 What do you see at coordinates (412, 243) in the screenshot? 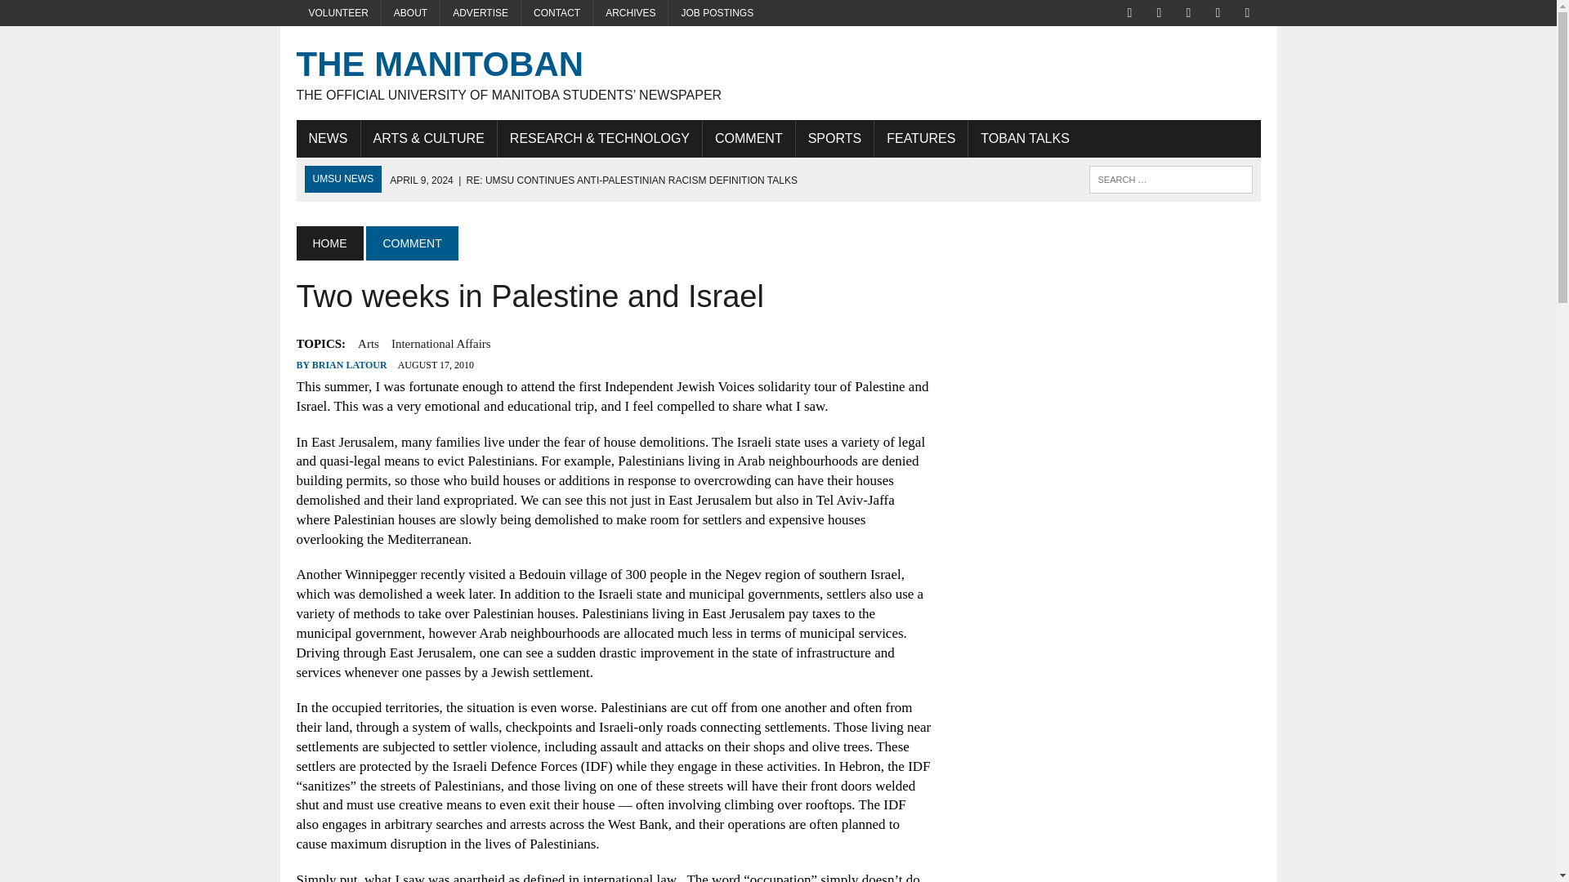
I see `COMMENT` at bounding box center [412, 243].